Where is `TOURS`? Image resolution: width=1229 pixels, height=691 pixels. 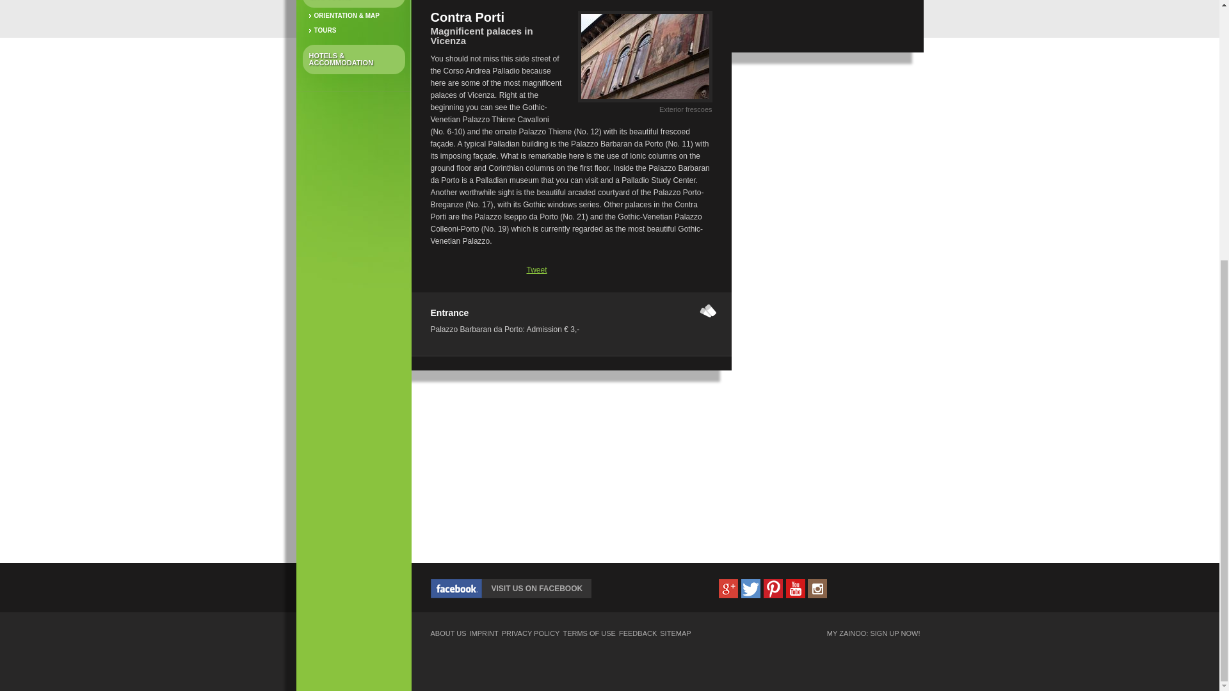
TOURS is located at coordinates (353, 31).